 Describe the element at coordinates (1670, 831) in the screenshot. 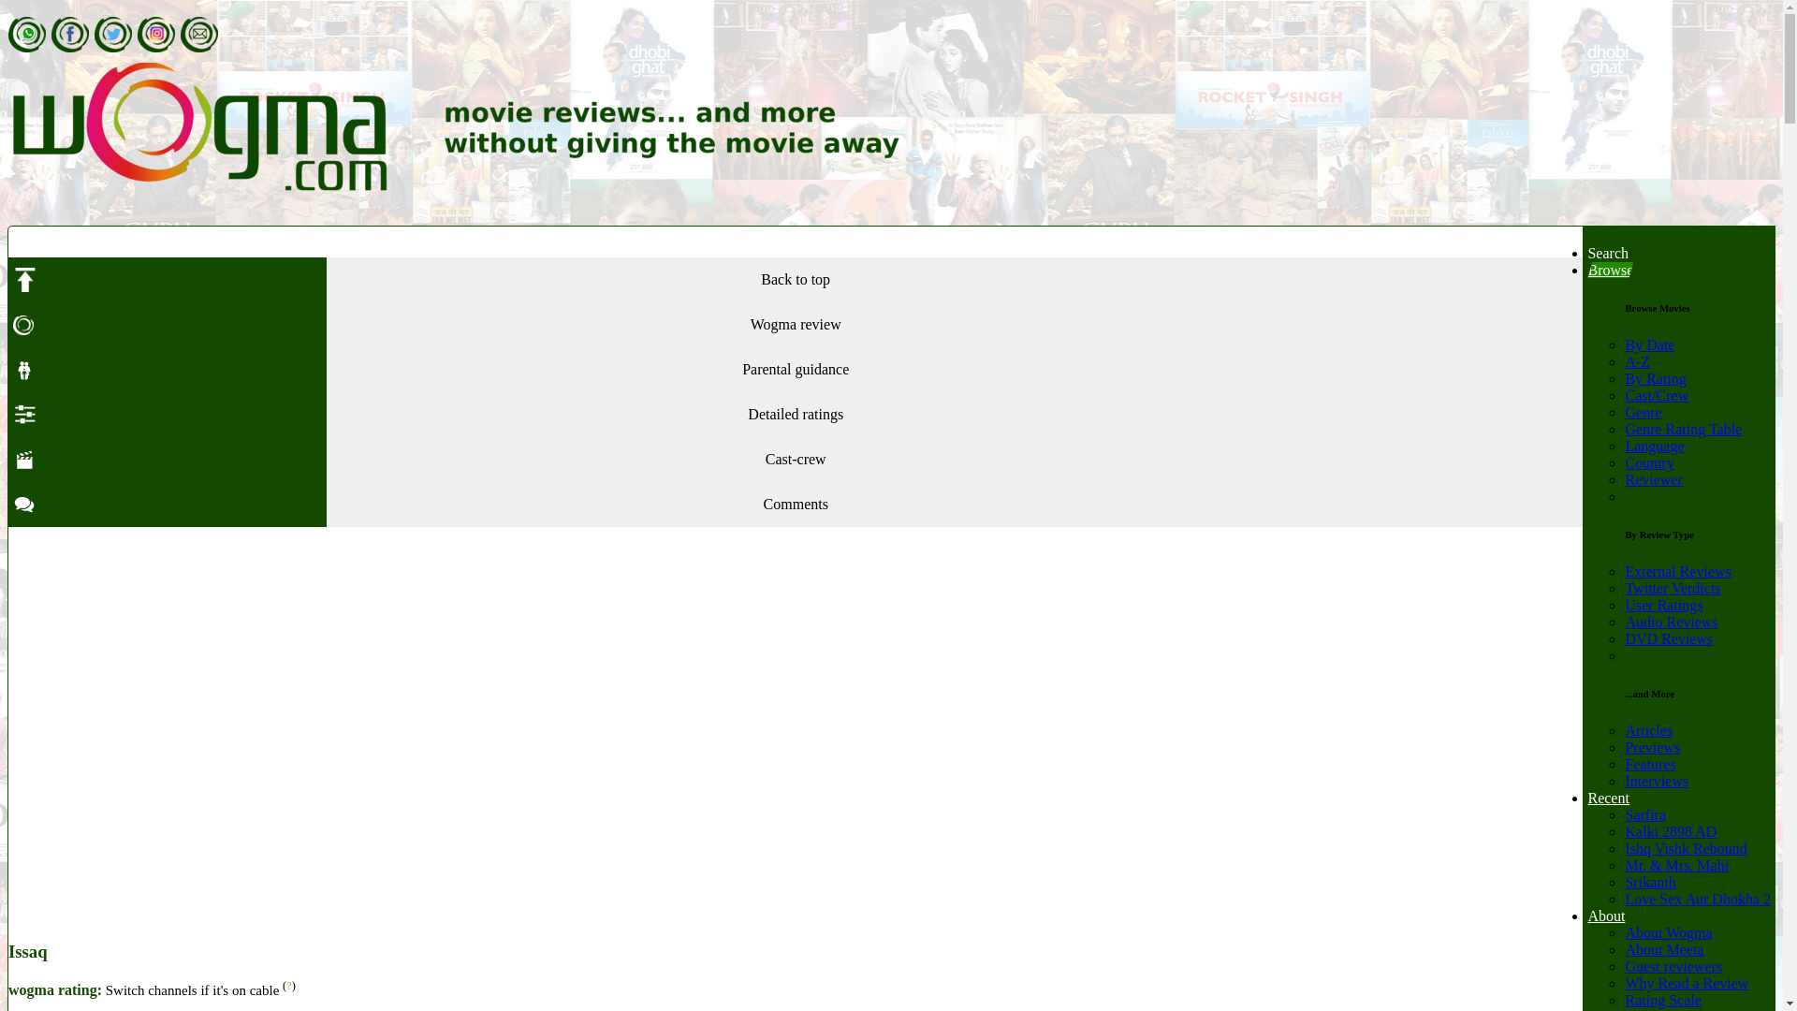

I see `Kalki 2898 AD` at that location.